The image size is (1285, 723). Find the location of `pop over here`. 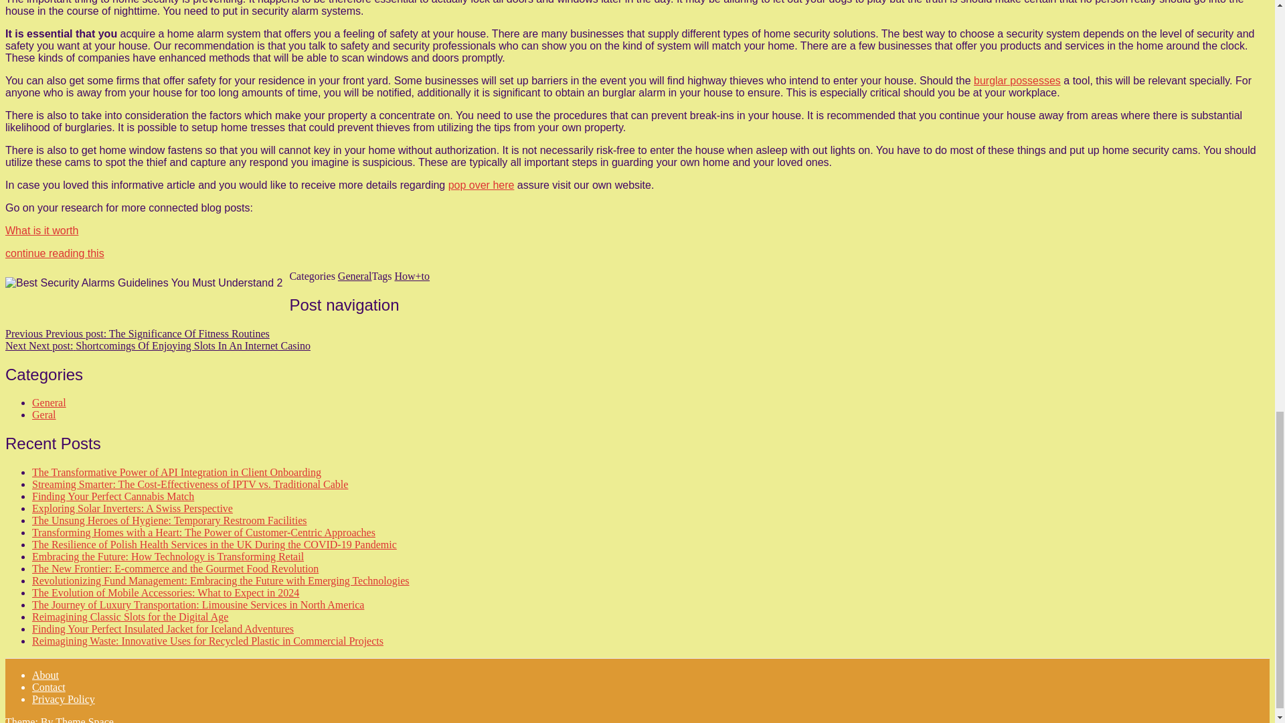

pop over here is located at coordinates (482, 185).